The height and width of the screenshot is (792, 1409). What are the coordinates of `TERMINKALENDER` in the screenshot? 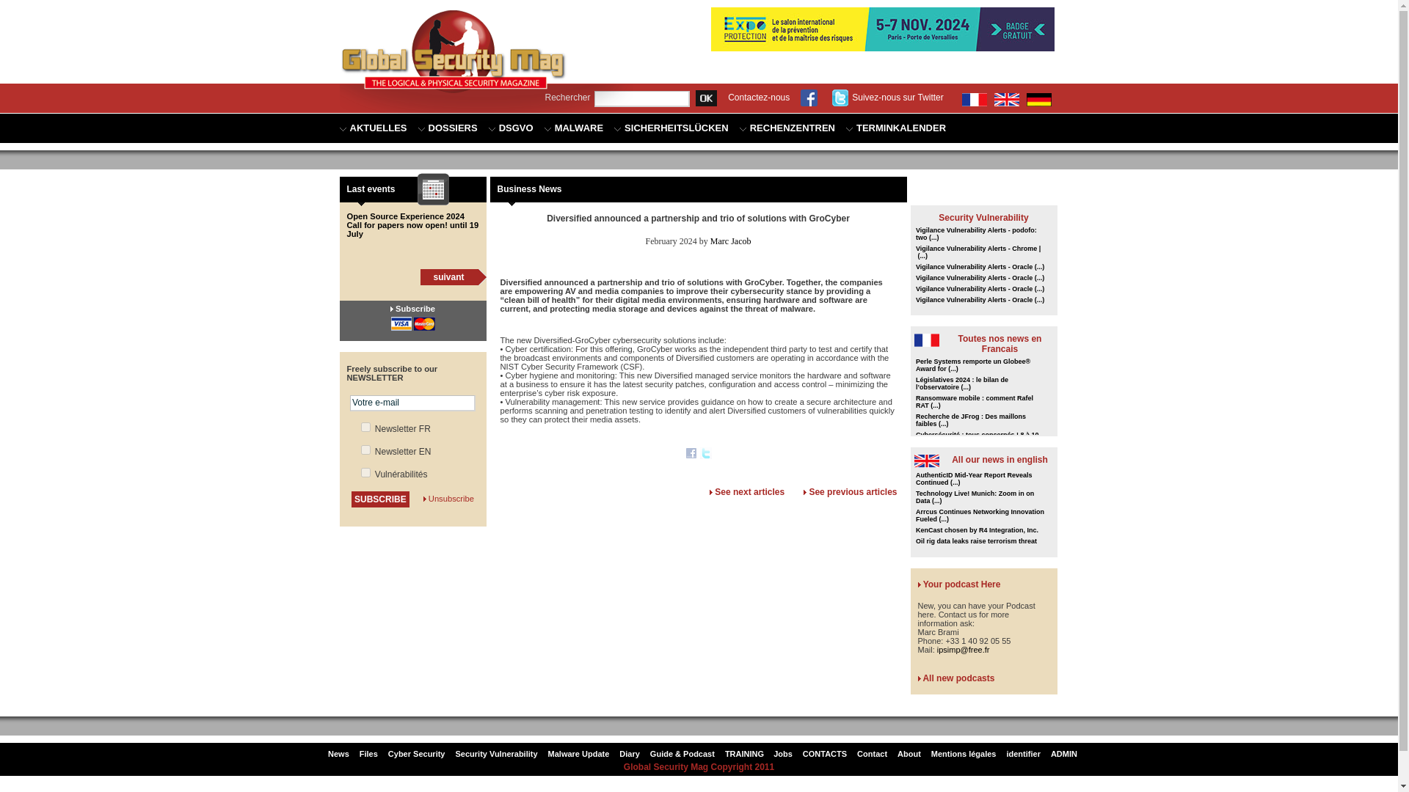 It's located at (895, 128).